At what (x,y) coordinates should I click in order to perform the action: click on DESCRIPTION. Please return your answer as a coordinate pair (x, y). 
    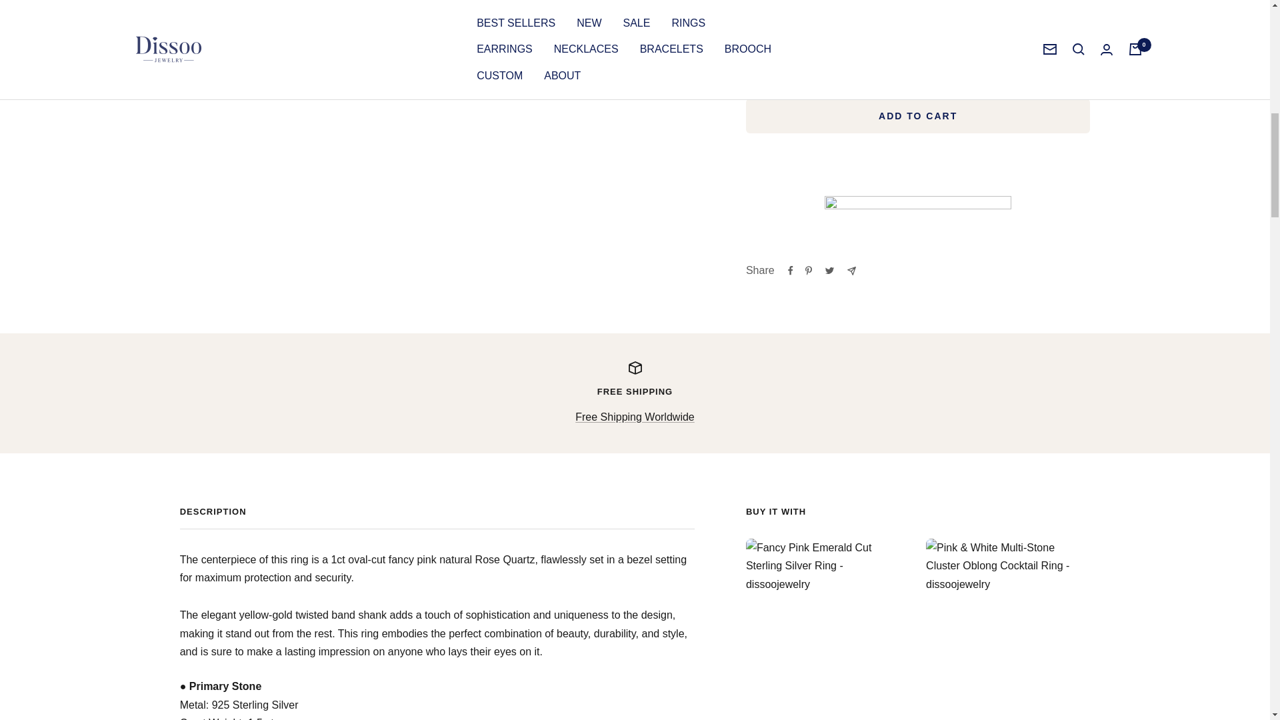
    Looking at the image, I should click on (635, 393).